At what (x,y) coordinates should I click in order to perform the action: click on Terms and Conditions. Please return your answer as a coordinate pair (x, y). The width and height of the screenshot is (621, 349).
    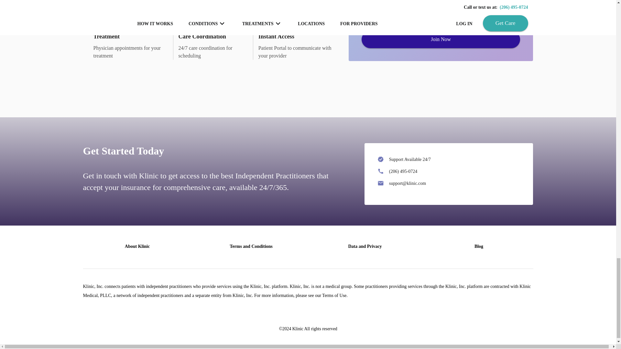
    Looking at the image, I should click on (251, 246).